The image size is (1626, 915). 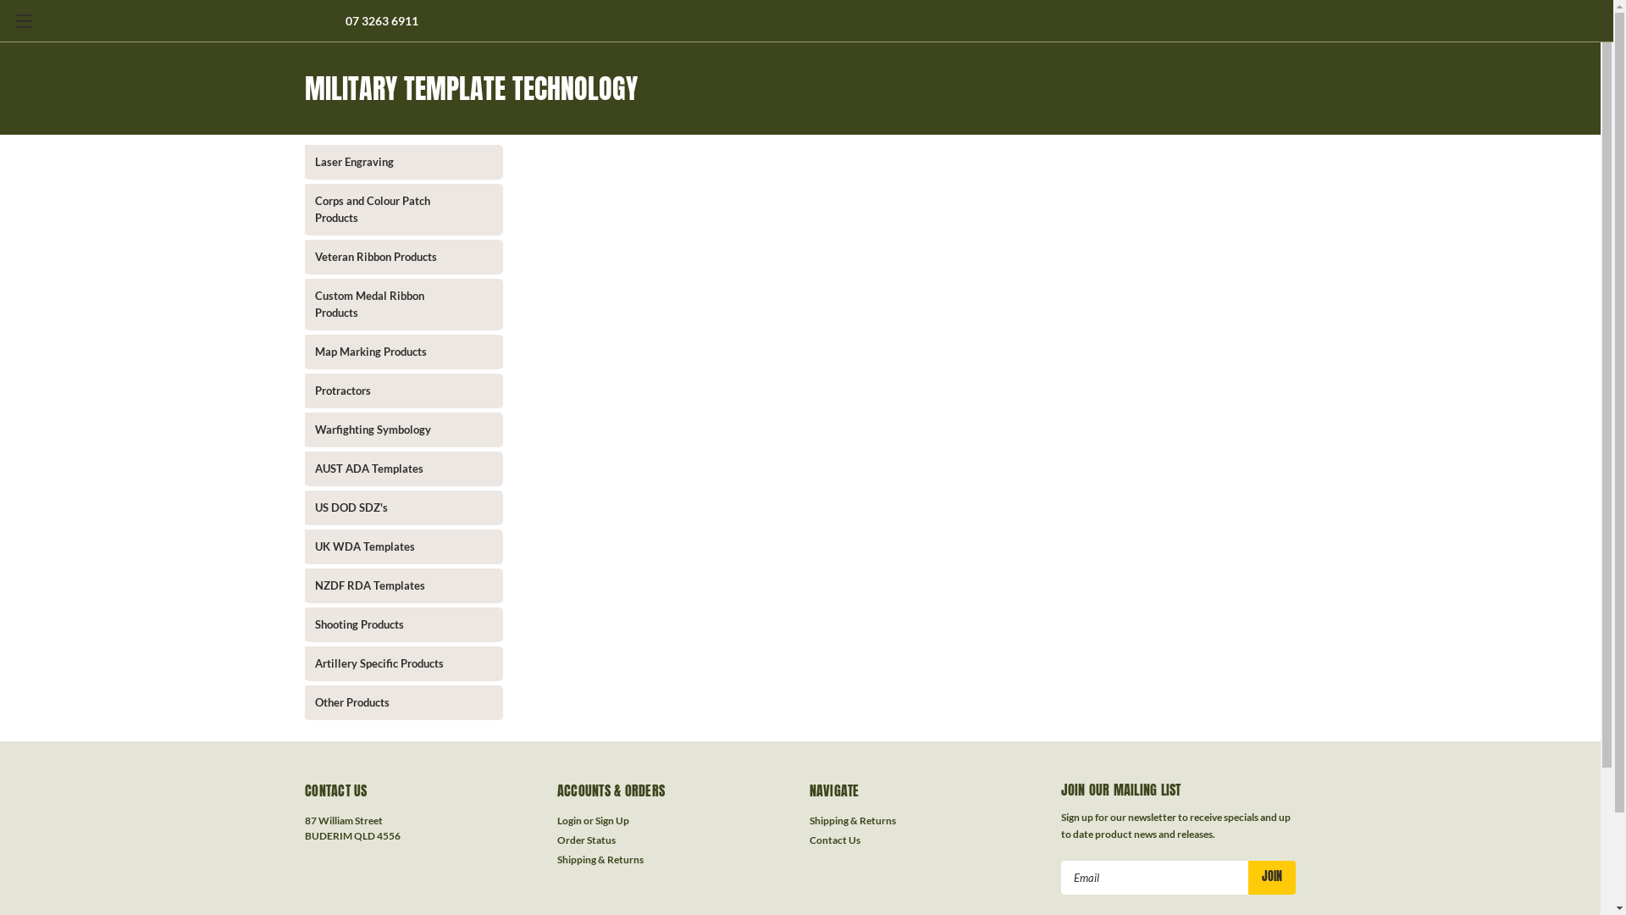 What do you see at coordinates (390, 257) in the screenshot?
I see `Veteran Ribbon Products` at bounding box center [390, 257].